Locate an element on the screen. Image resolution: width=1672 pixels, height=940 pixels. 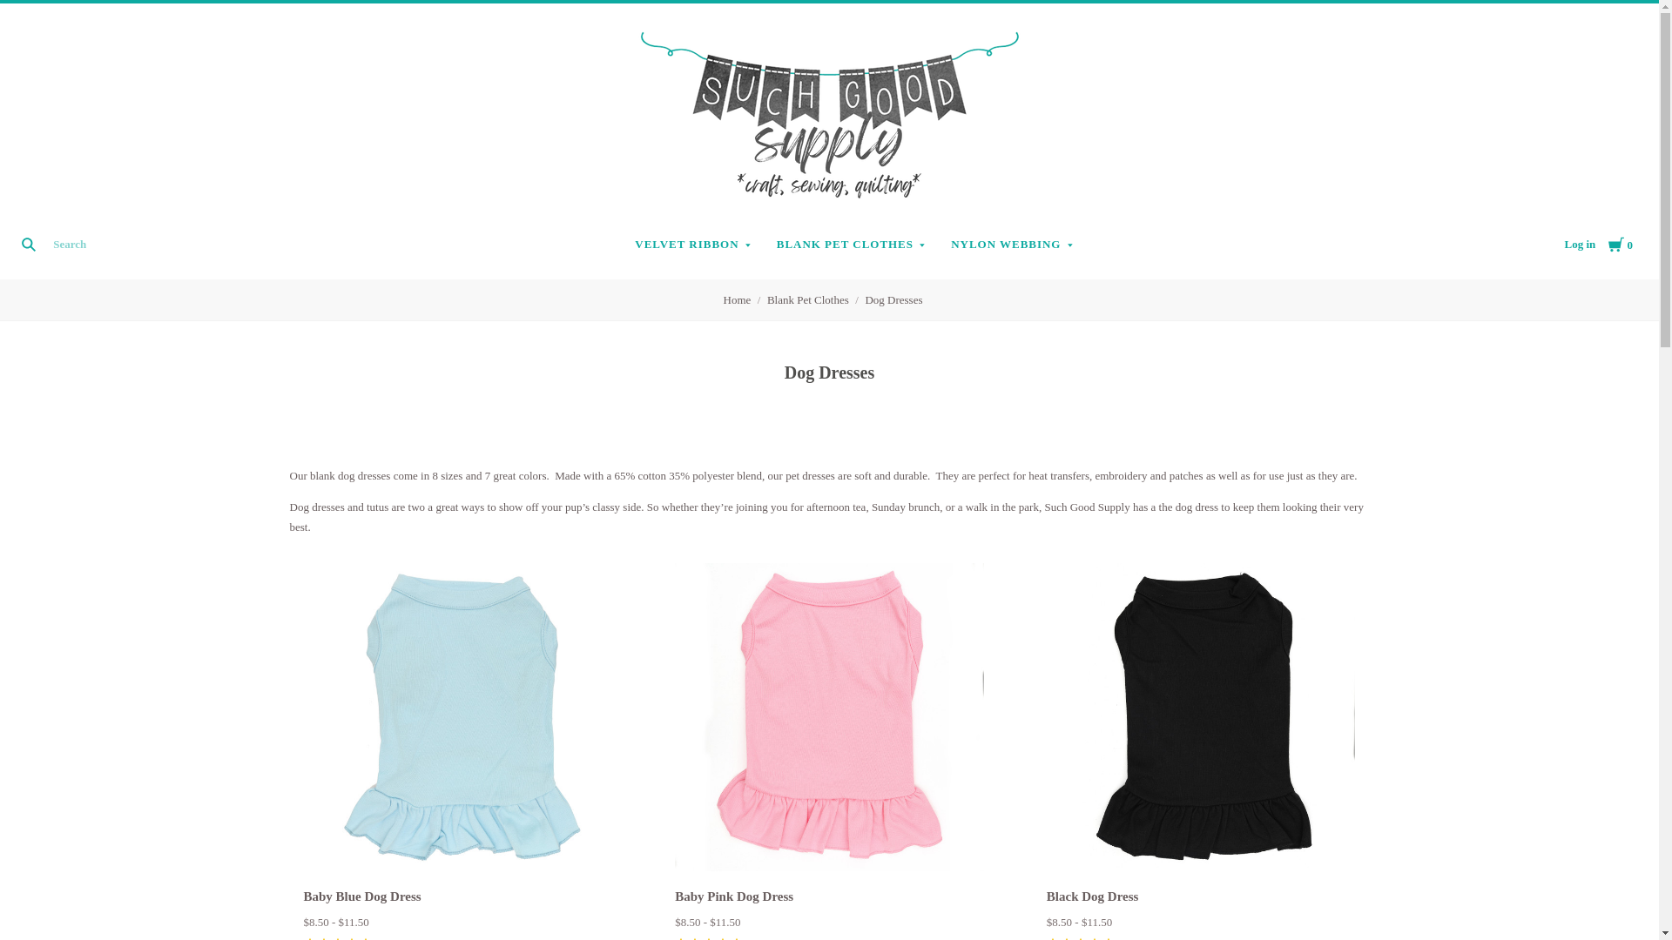
Baby Pink Dog Dress is located at coordinates (829, 719).